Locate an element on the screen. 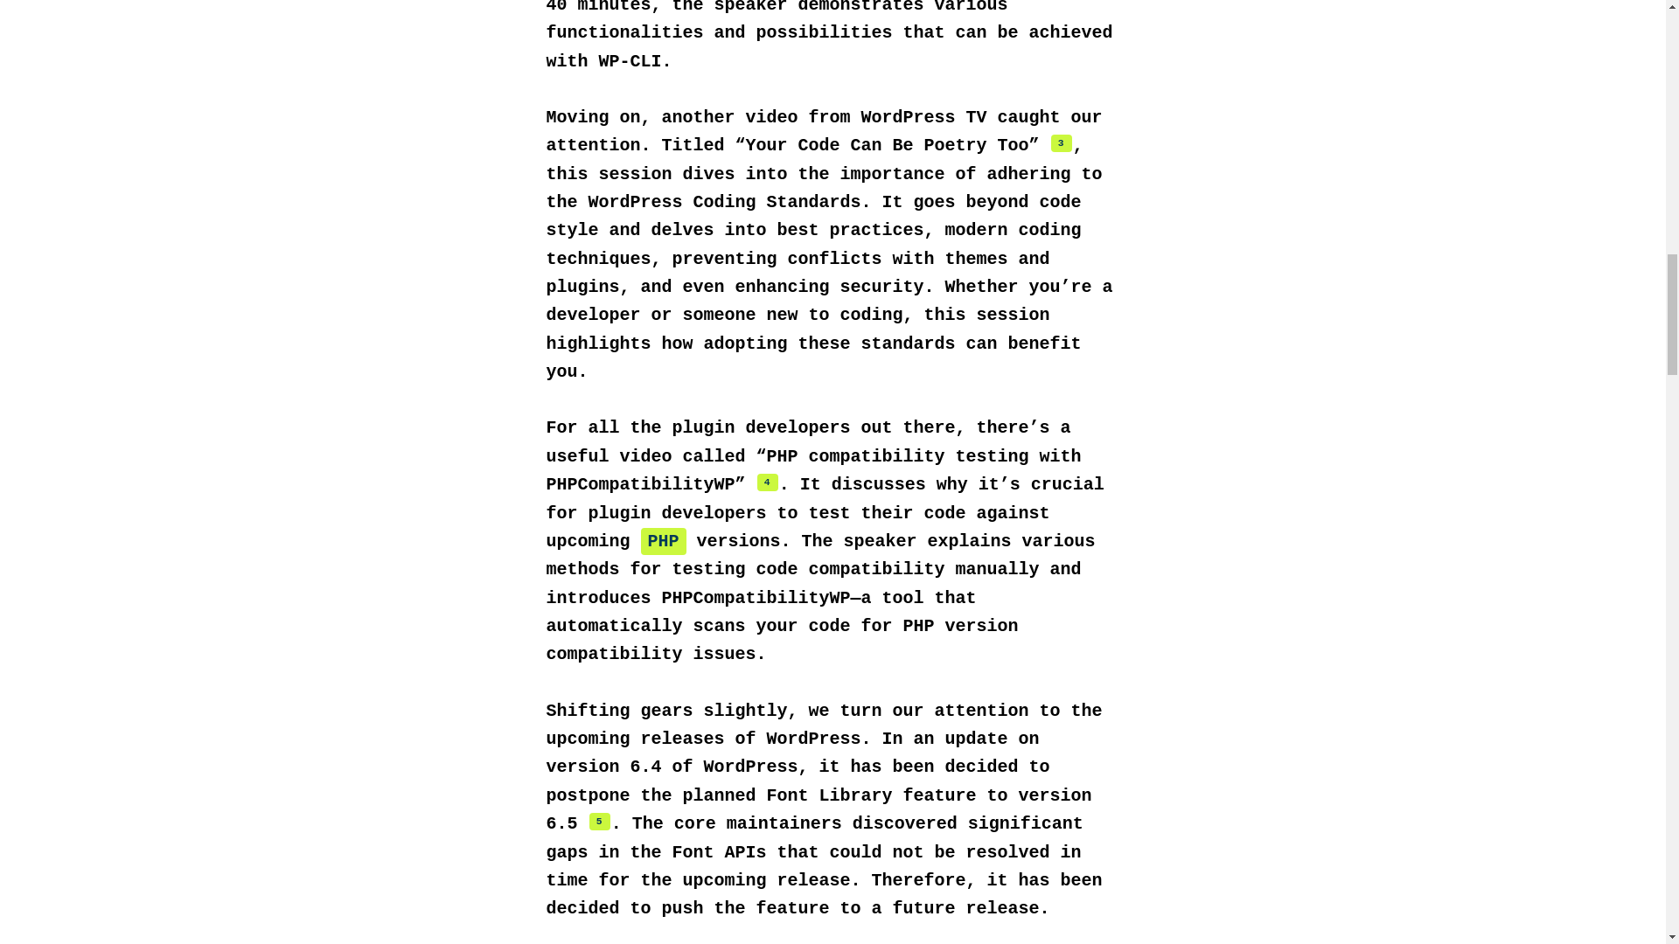 Image resolution: width=1679 pixels, height=944 pixels. 3 is located at coordinates (1062, 143).